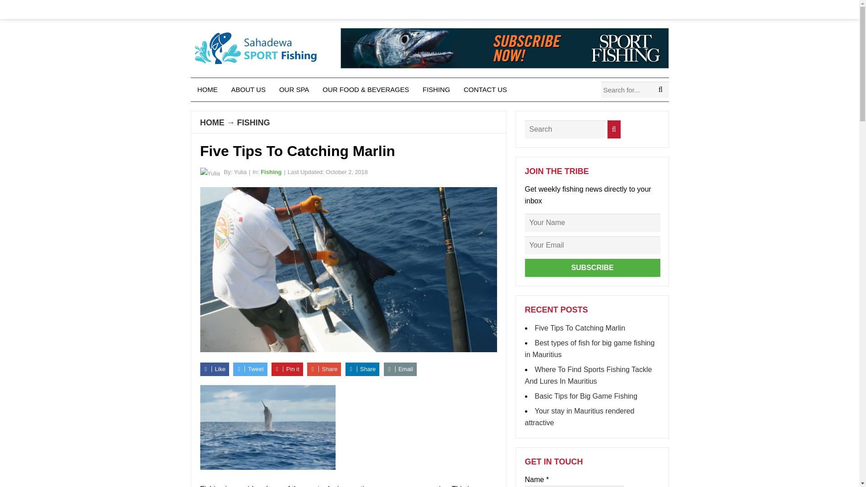 The width and height of the screenshot is (866, 487). Describe the element at coordinates (253, 123) in the screenshot. I see `FISHING` at that location.